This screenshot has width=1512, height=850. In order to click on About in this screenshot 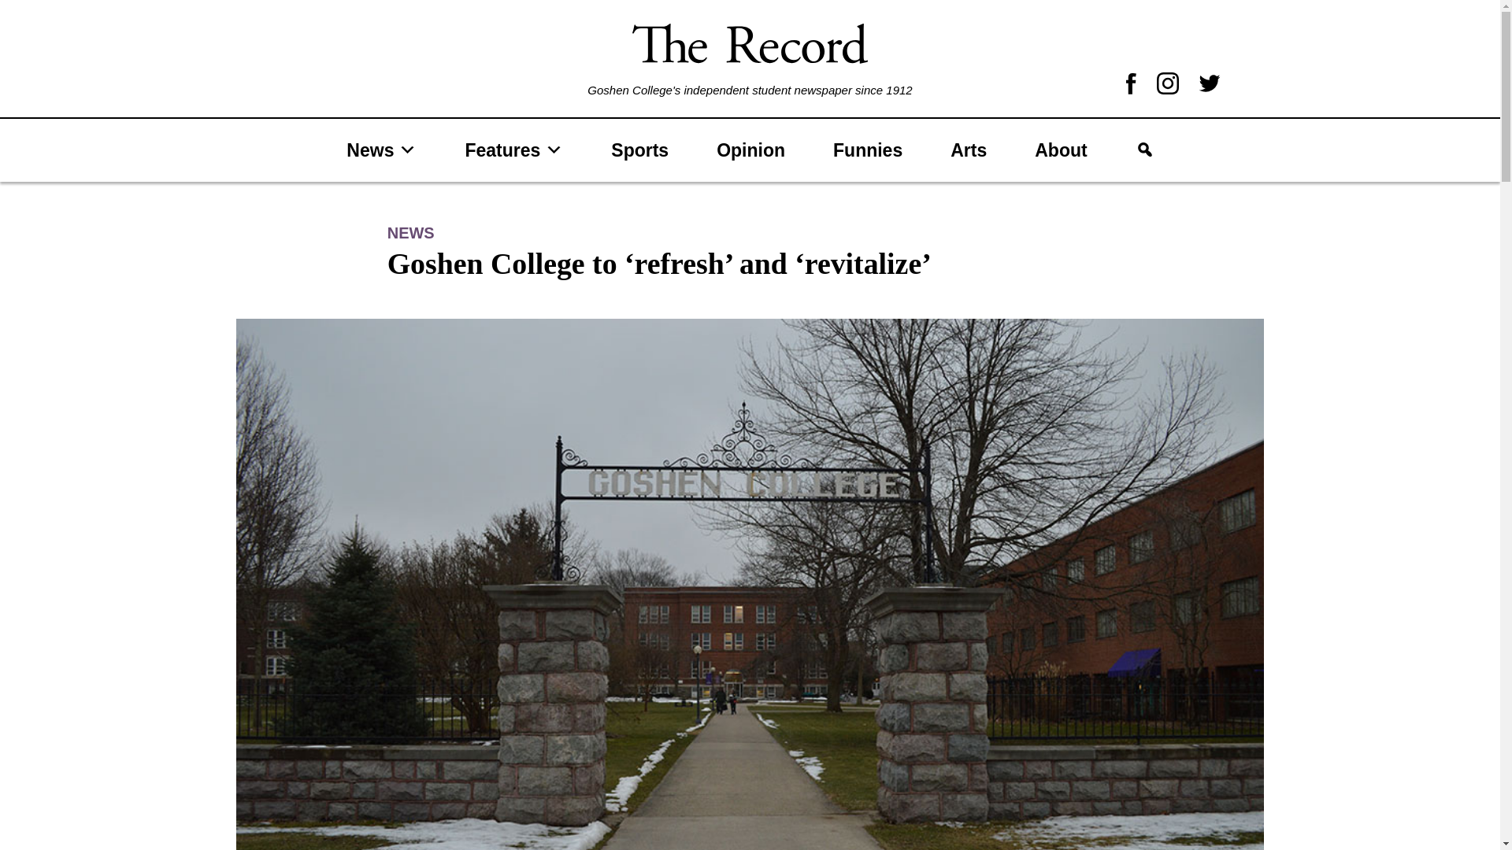, I will do `click(1060, 150)`.